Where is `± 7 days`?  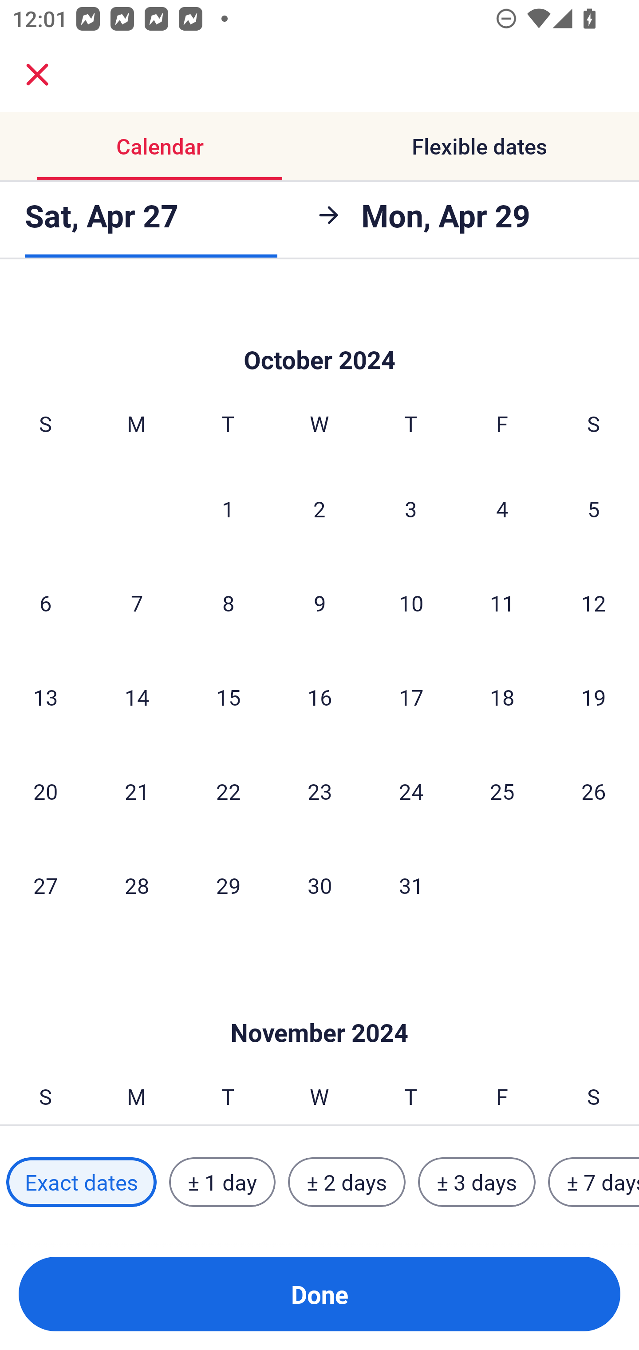 ± 7 days is located at coordinates (594, 1182).